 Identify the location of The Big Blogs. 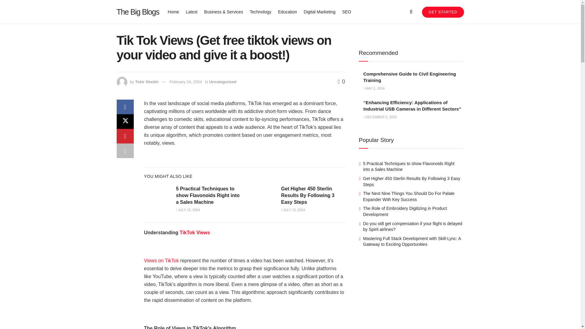
(138, 12).